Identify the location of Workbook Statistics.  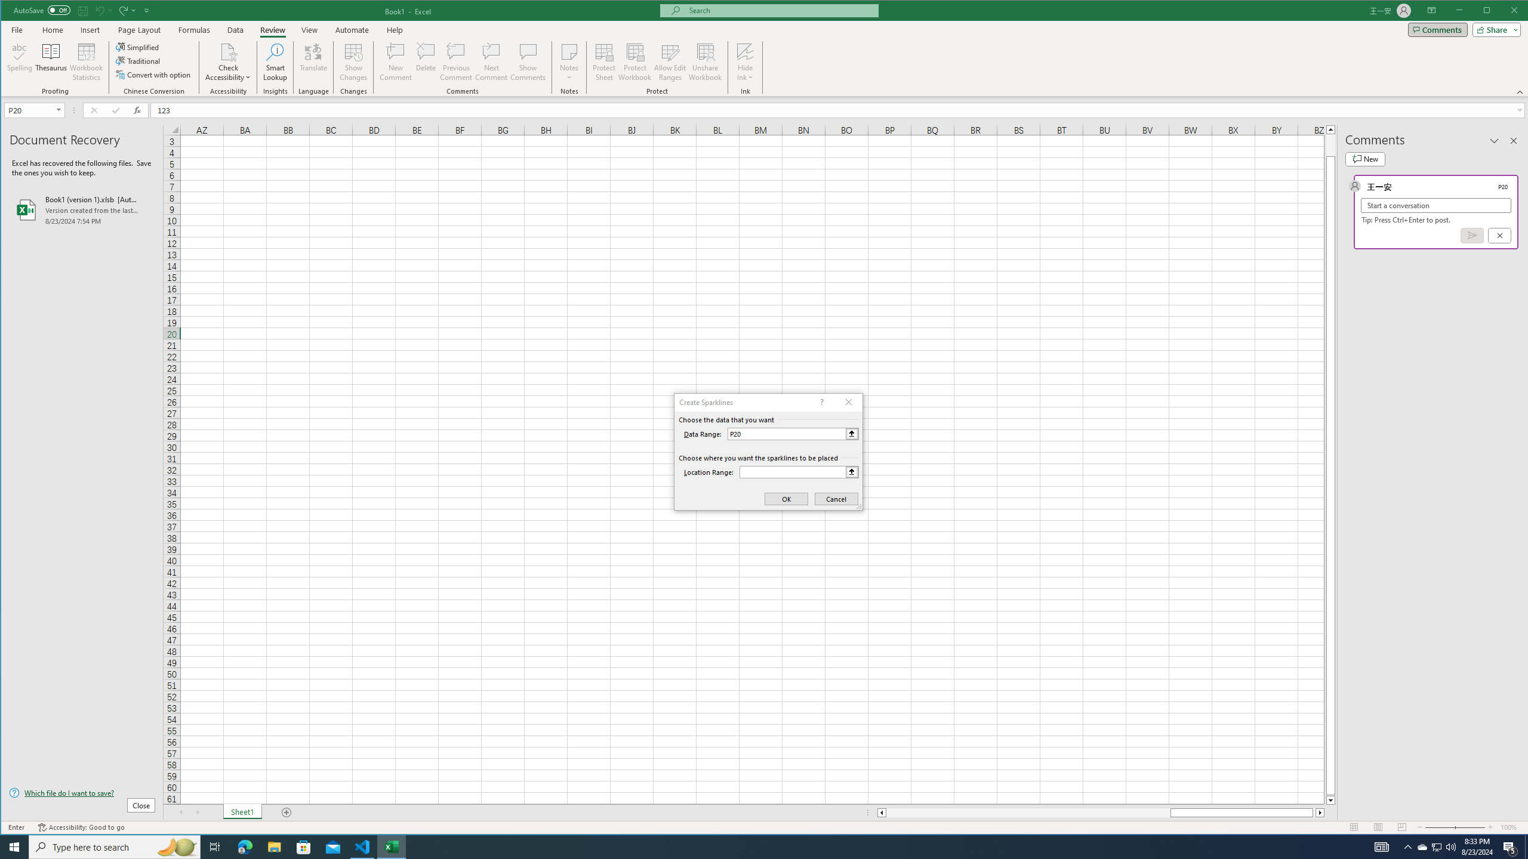
(86, 62).